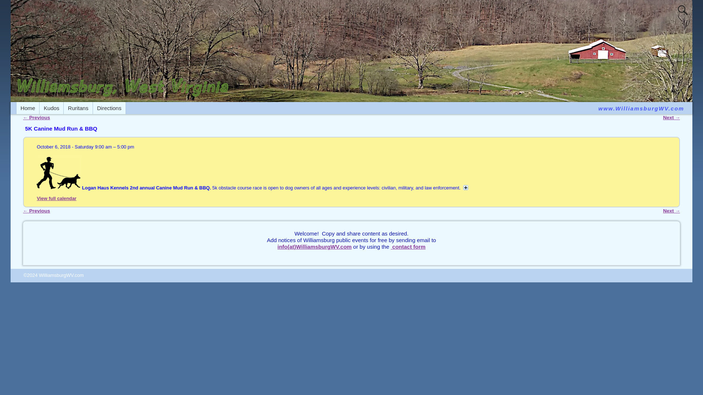 The height and width of the screenshot is (395, 703). Describe the element at coordinates (126, 147) in the screenshot. I see `2018-10-07T17:00:00` at that location.